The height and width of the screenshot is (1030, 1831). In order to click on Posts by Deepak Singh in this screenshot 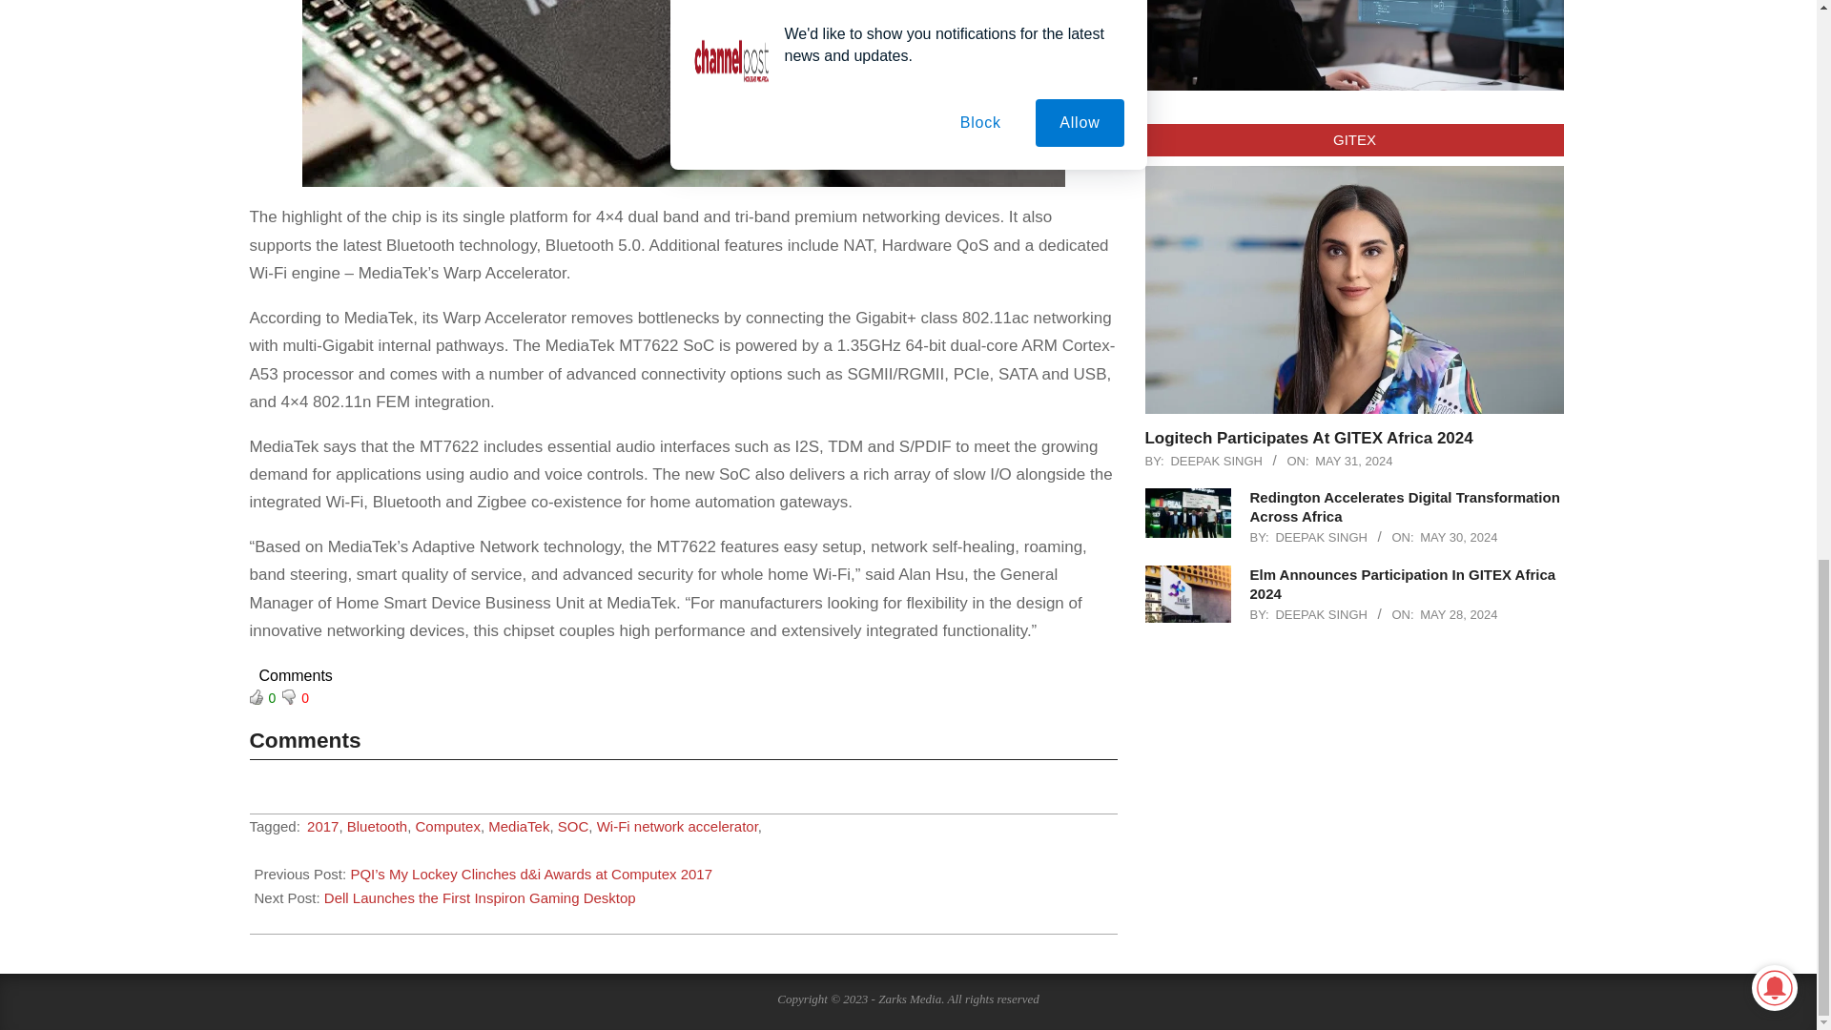, I will do `click(1321, 538)`.